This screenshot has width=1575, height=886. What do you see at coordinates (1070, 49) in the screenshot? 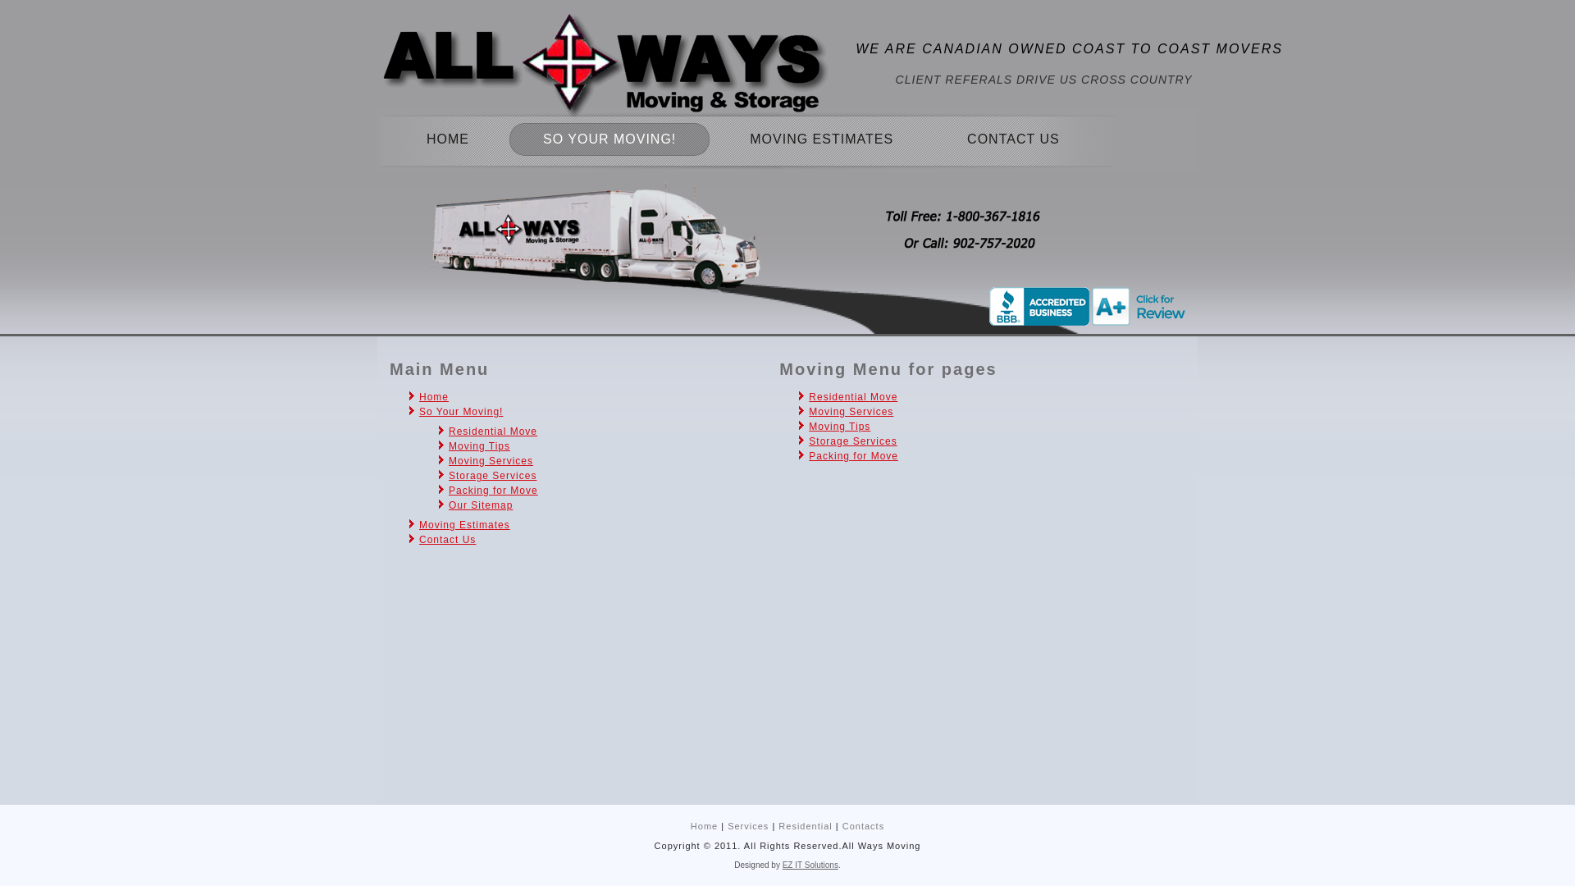
I see `WE ARE CANADIAN OWNED COAST TO COAST MOVERS` at bounding box center [1070, 49].